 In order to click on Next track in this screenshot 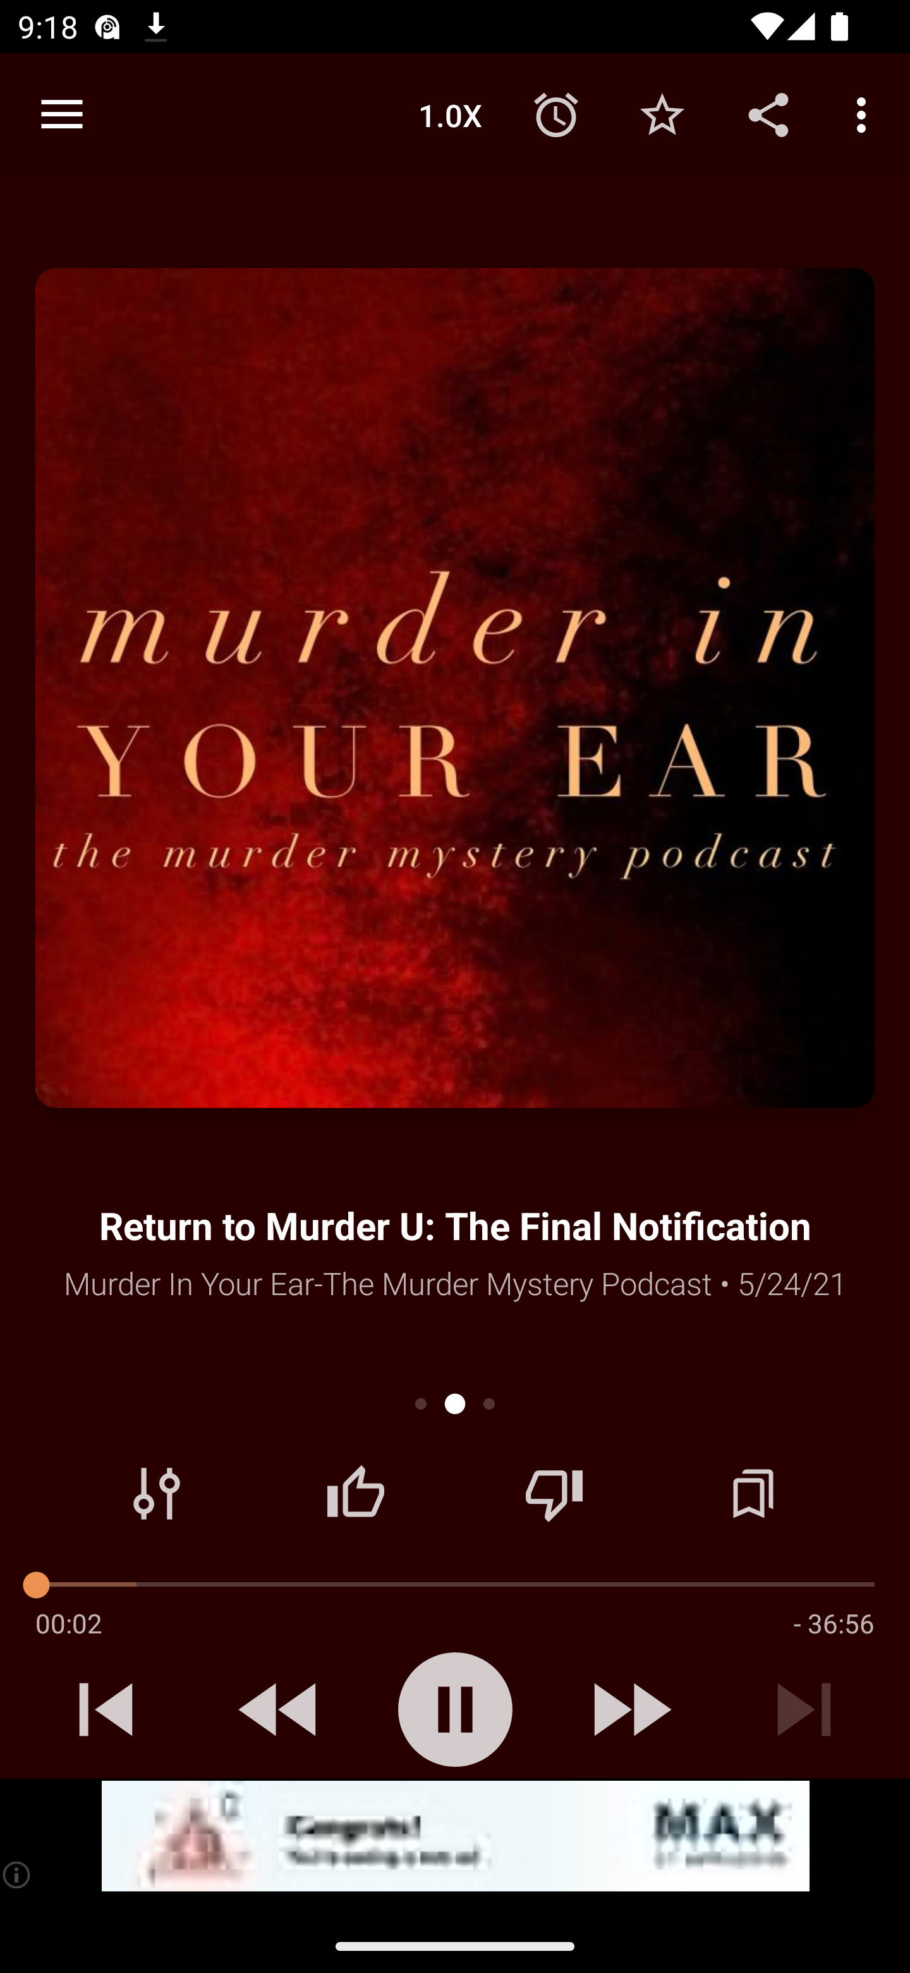, I will do `click(804, 1709)`.